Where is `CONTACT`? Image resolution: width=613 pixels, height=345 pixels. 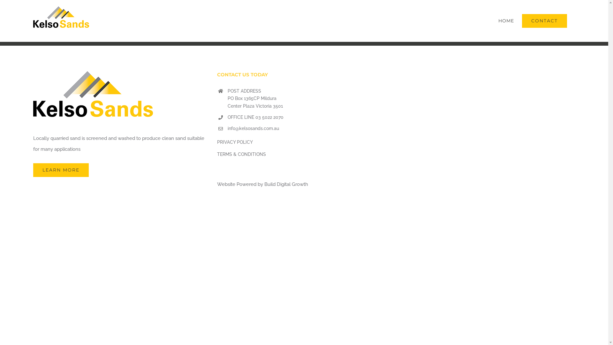
CONTACT is located at coordinates (545, 21).